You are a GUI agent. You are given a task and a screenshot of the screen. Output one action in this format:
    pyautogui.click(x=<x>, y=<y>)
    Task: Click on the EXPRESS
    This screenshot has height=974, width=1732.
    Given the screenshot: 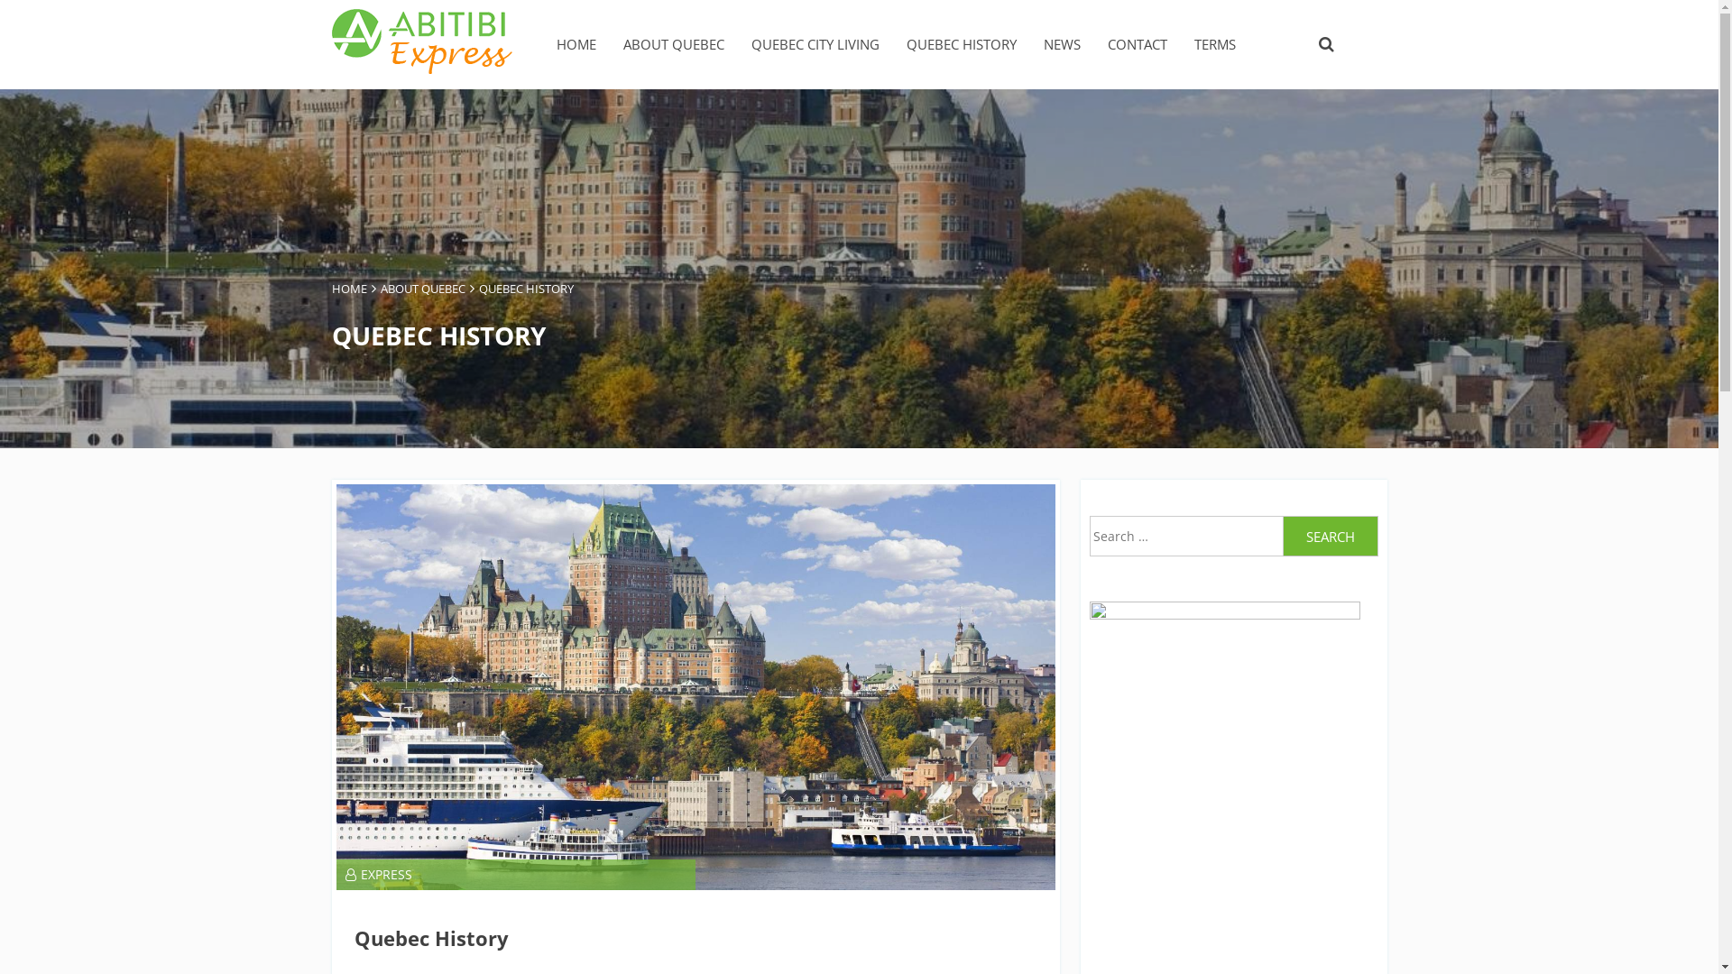 What is the action you would take?
    pyautogui.click(x=378, y=875)
    